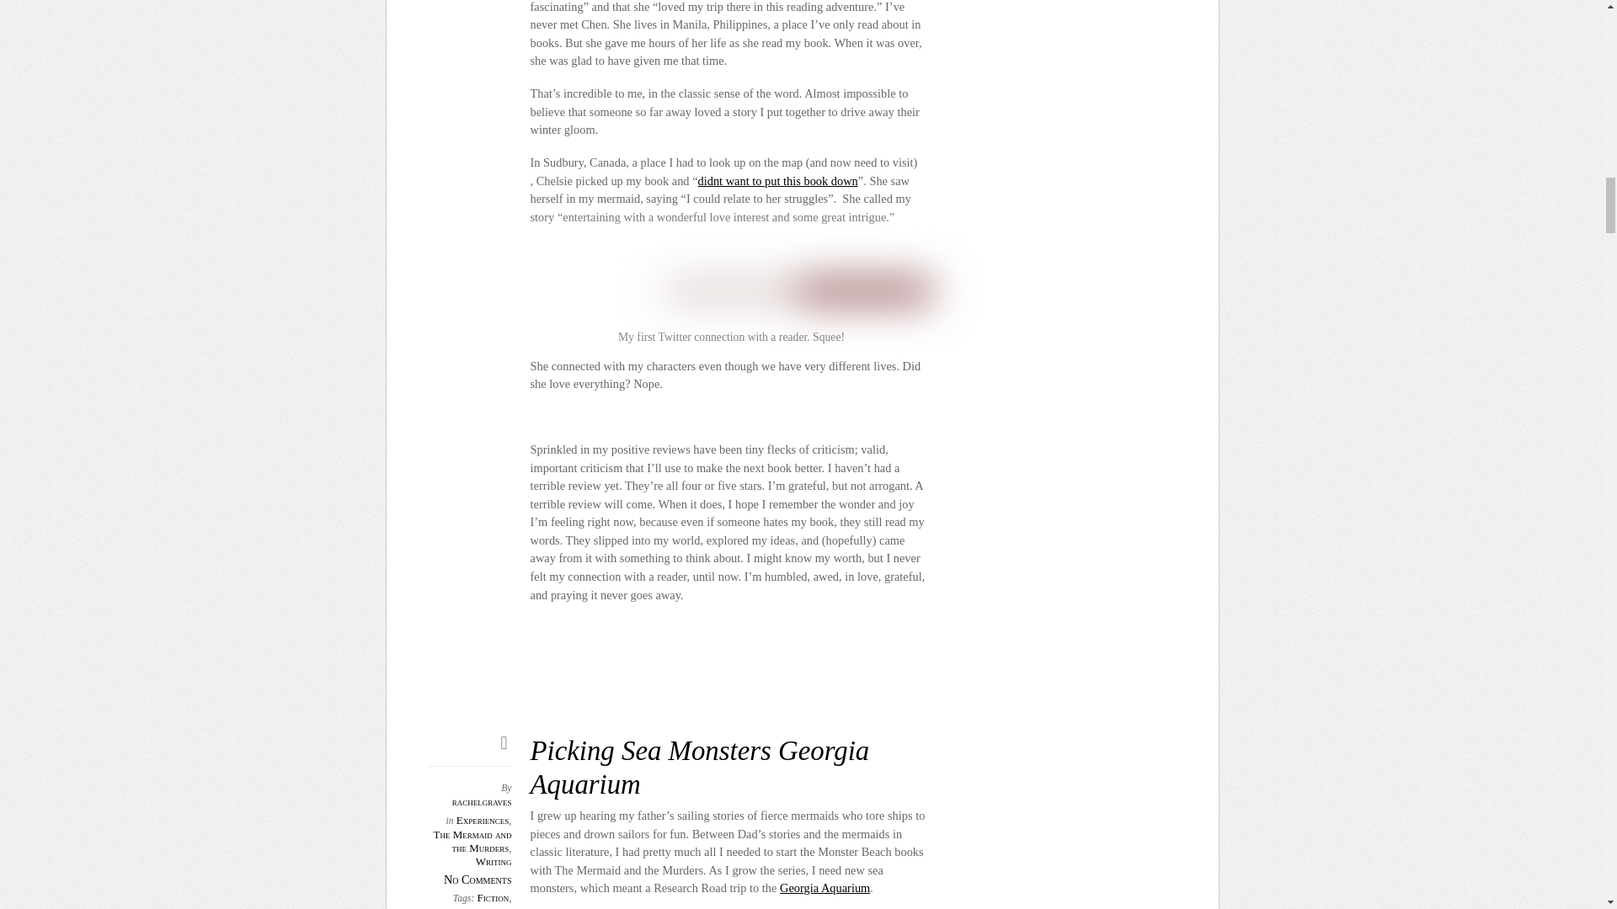 The image size is (1617, 909). What do you see at coordinates (482, 820) in the screenshot?
I see `Experiences` at bounding box center [482, 820].